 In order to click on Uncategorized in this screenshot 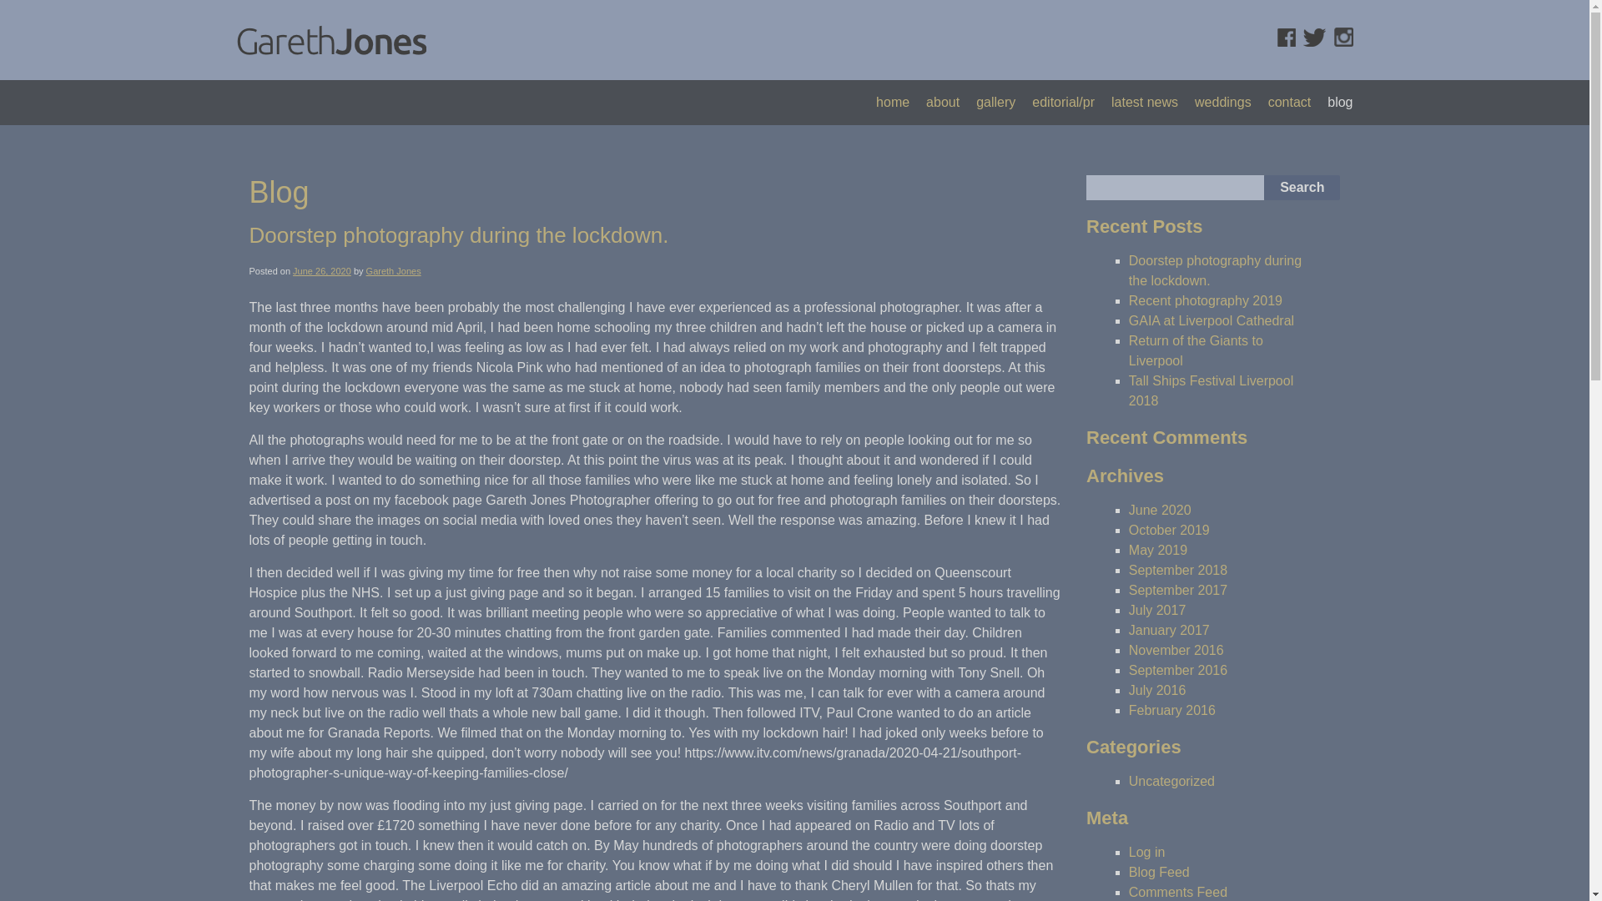, I will do `click(1171, 781)`.